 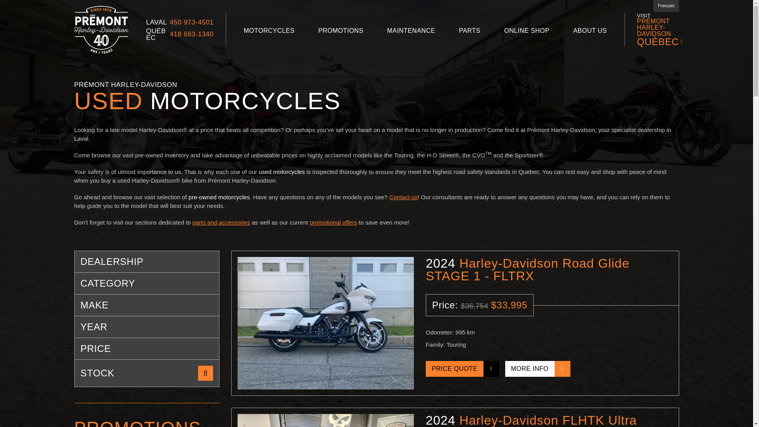 I want to click on 450 973-4501, so click(x=192, y=22).